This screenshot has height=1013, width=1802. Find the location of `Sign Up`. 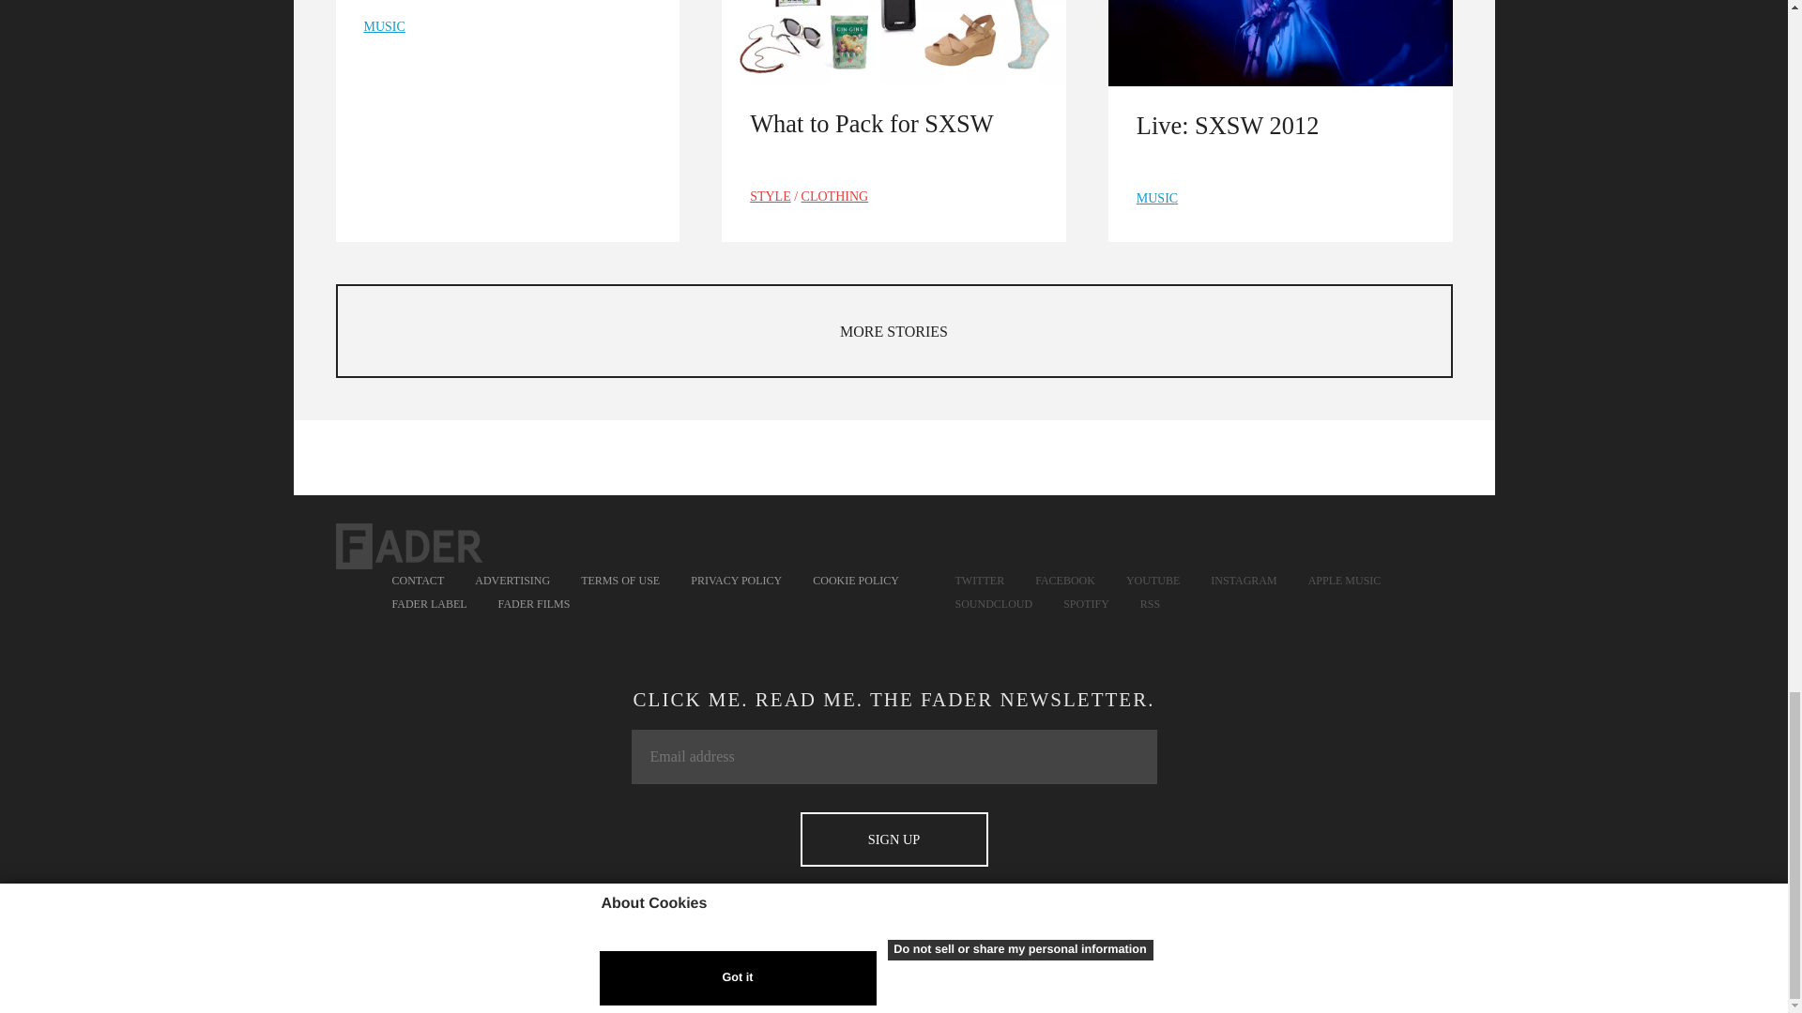

Sign Up is located at coordinates (893, 839).